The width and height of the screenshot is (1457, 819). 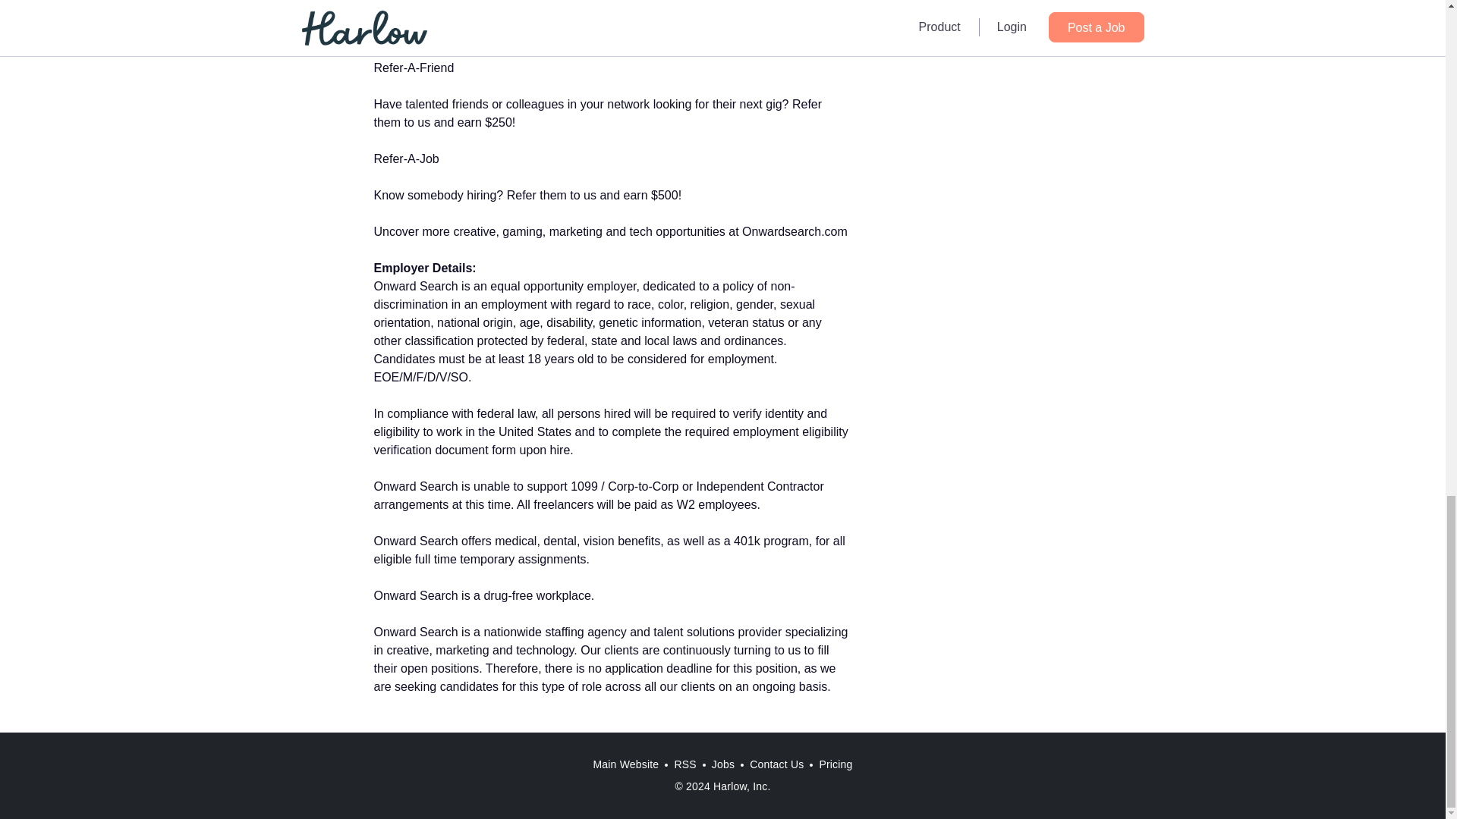 I want to click on Contact Us, so click(x=776, y=764).